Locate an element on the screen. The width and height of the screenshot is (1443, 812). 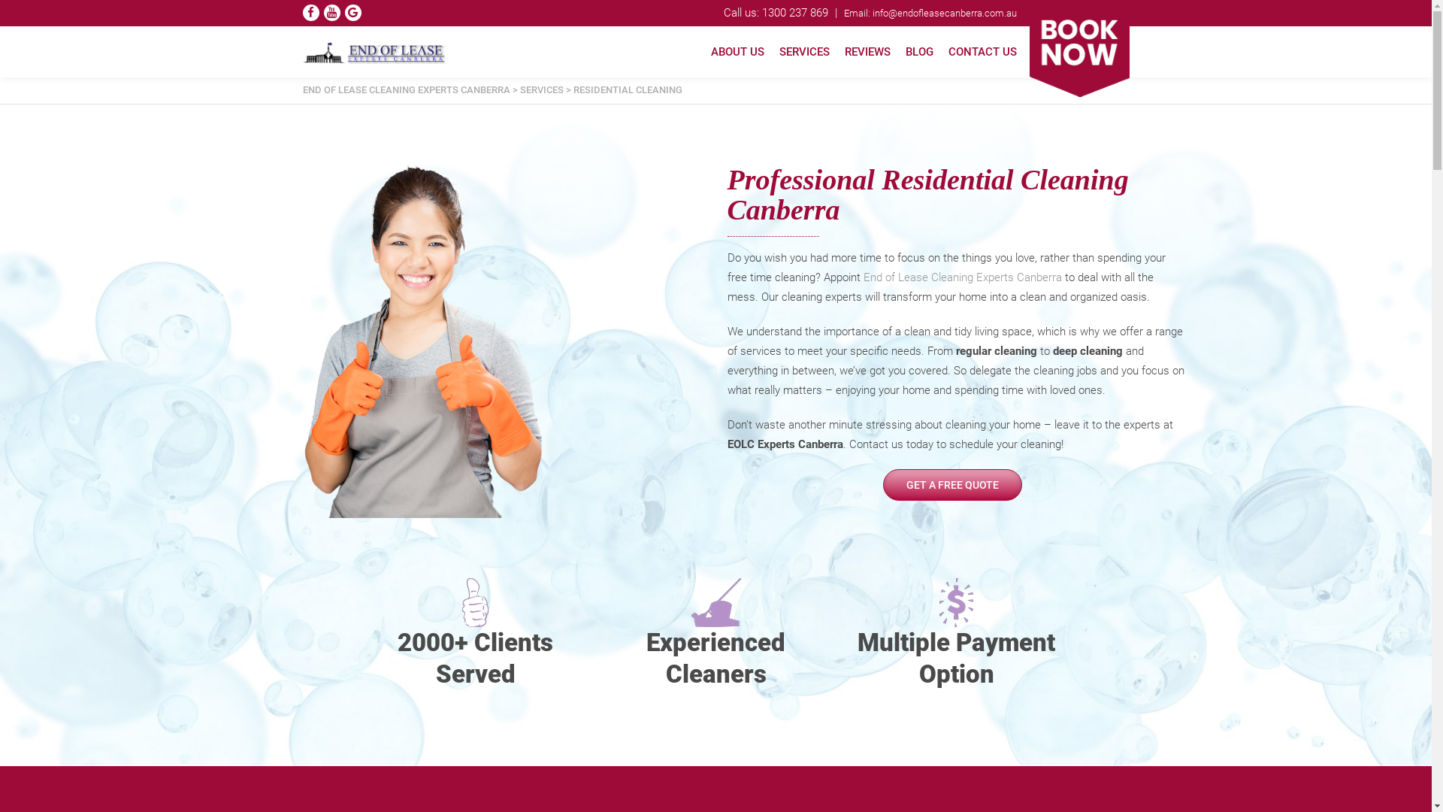
ABOUT US is located at coordinates (738, 52).